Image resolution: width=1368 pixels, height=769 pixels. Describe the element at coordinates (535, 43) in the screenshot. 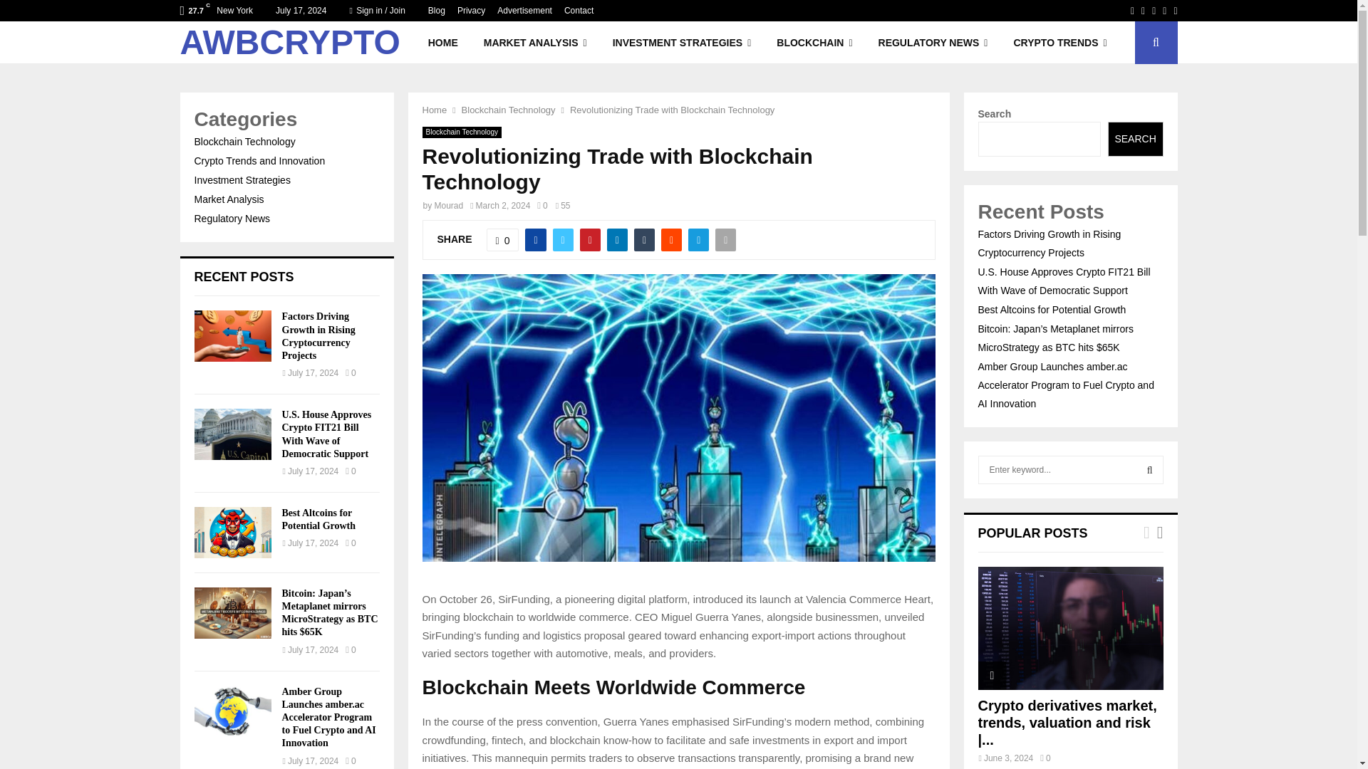

I see `MARKET ANALYSIS` at that location.